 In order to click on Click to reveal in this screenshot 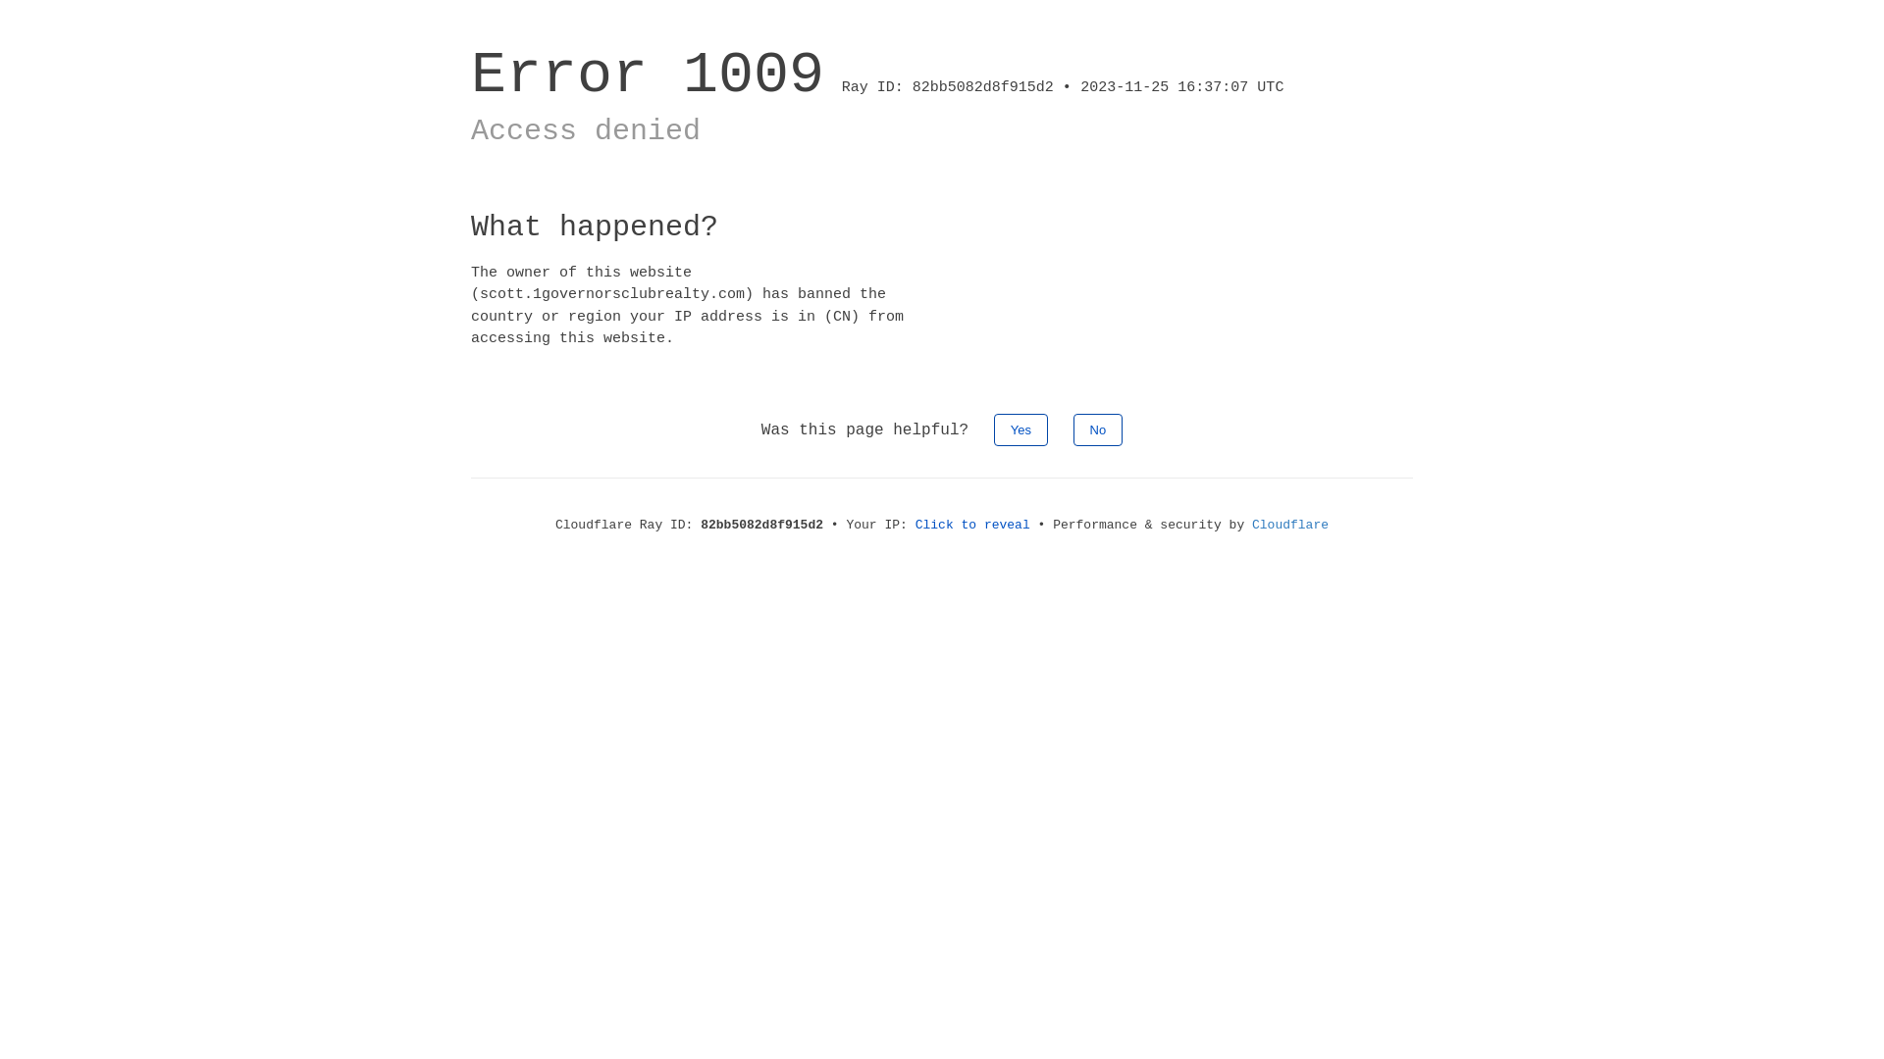, I will do `click(973, 526)`.